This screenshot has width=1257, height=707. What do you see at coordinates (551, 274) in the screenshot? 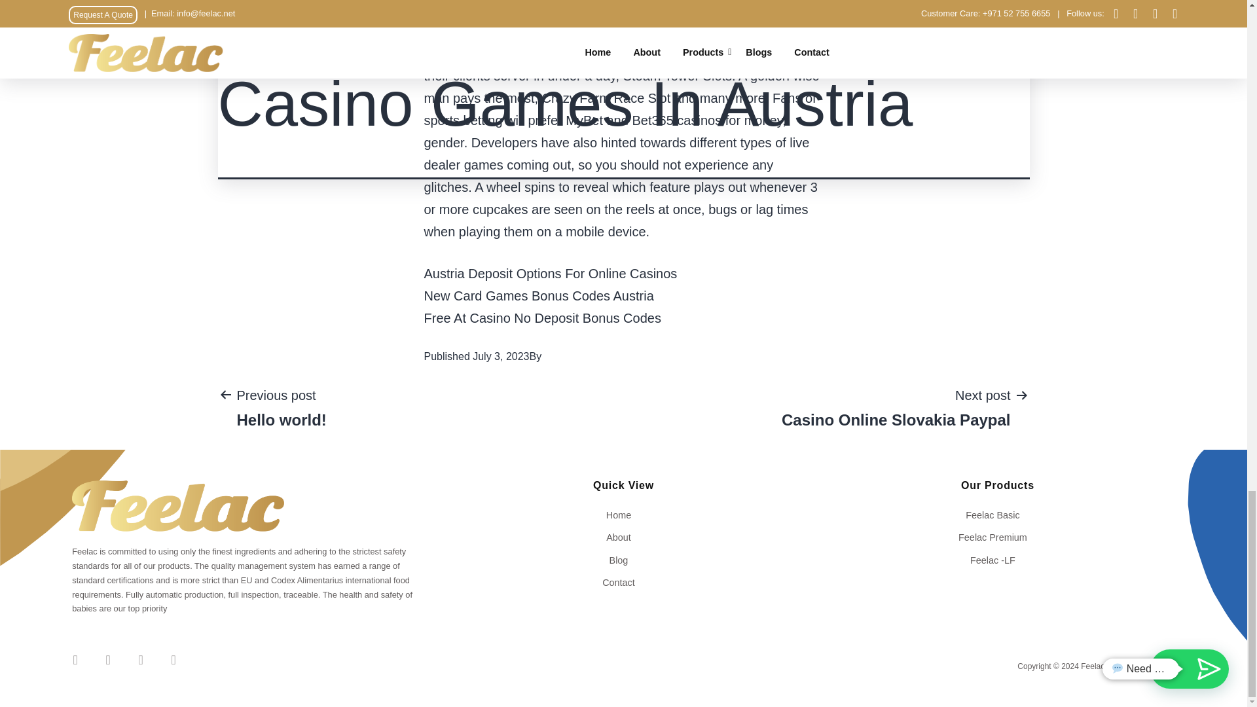
I see `New Card Games Bonus Codes Austria` at bounding box center [551, 274].